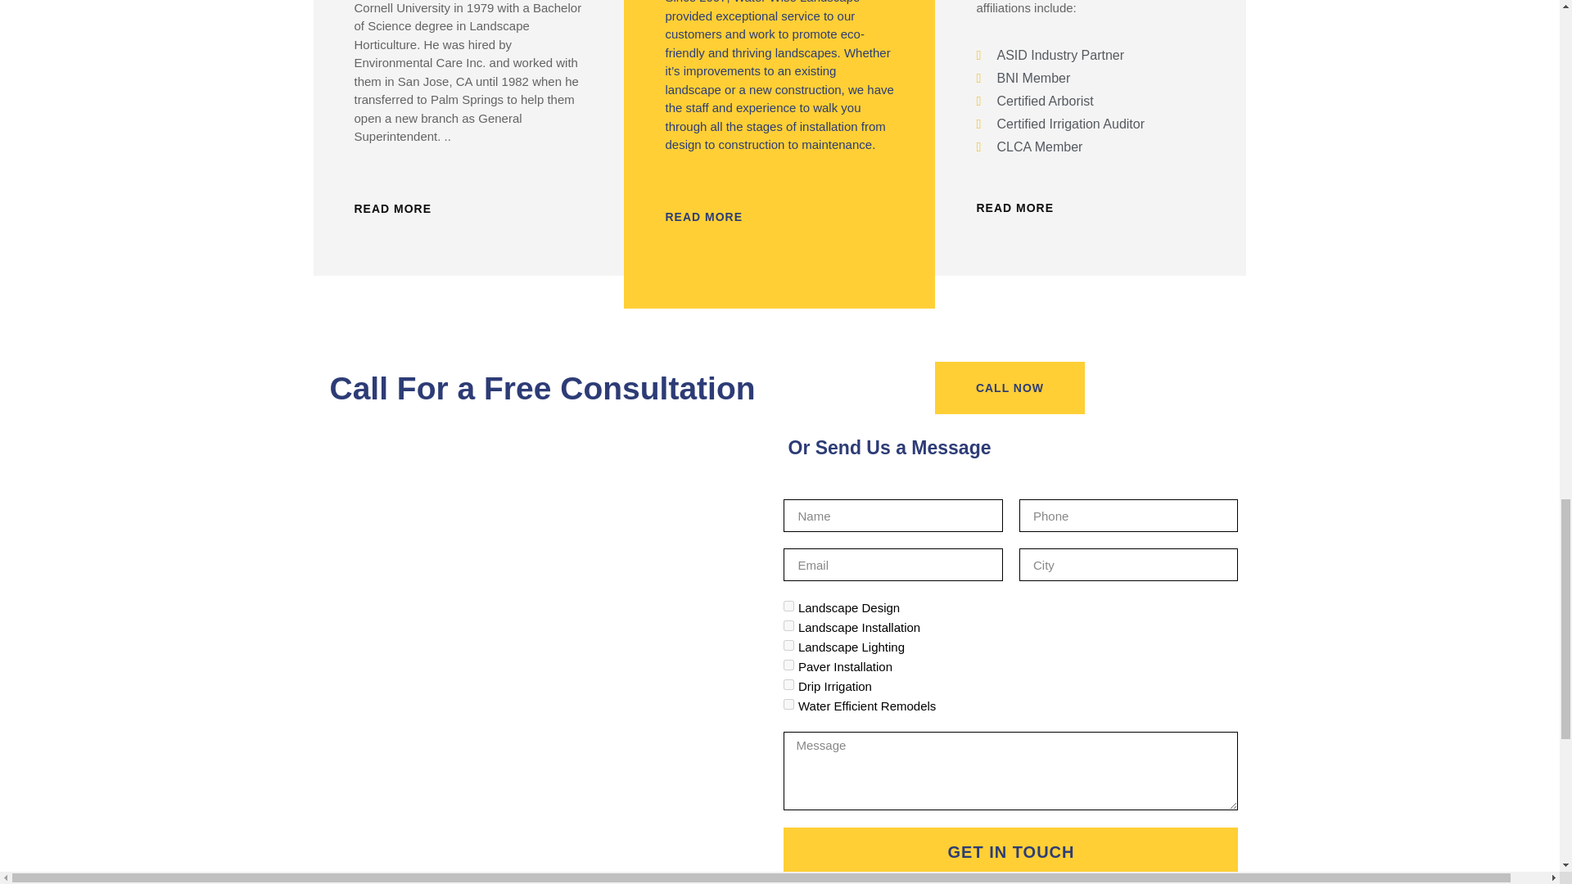 This screenshot has height=884, width=1572. What do you see at coordinates (788, 625) in the screenshot?
I see `landscape-installation` at bounding box center [788, 625].